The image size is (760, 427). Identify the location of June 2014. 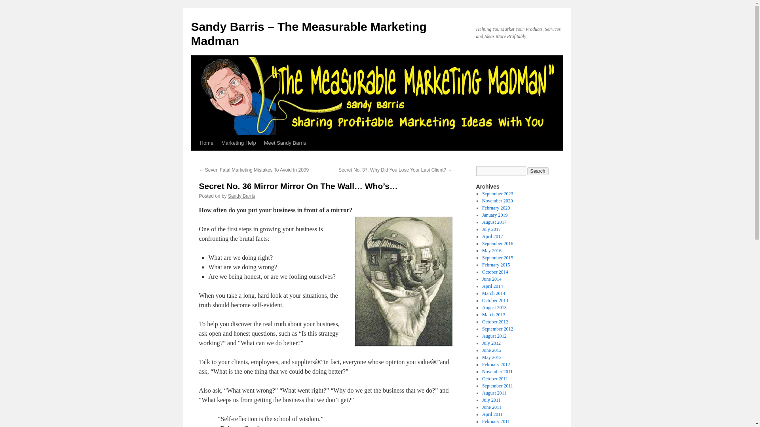
(492, 279).